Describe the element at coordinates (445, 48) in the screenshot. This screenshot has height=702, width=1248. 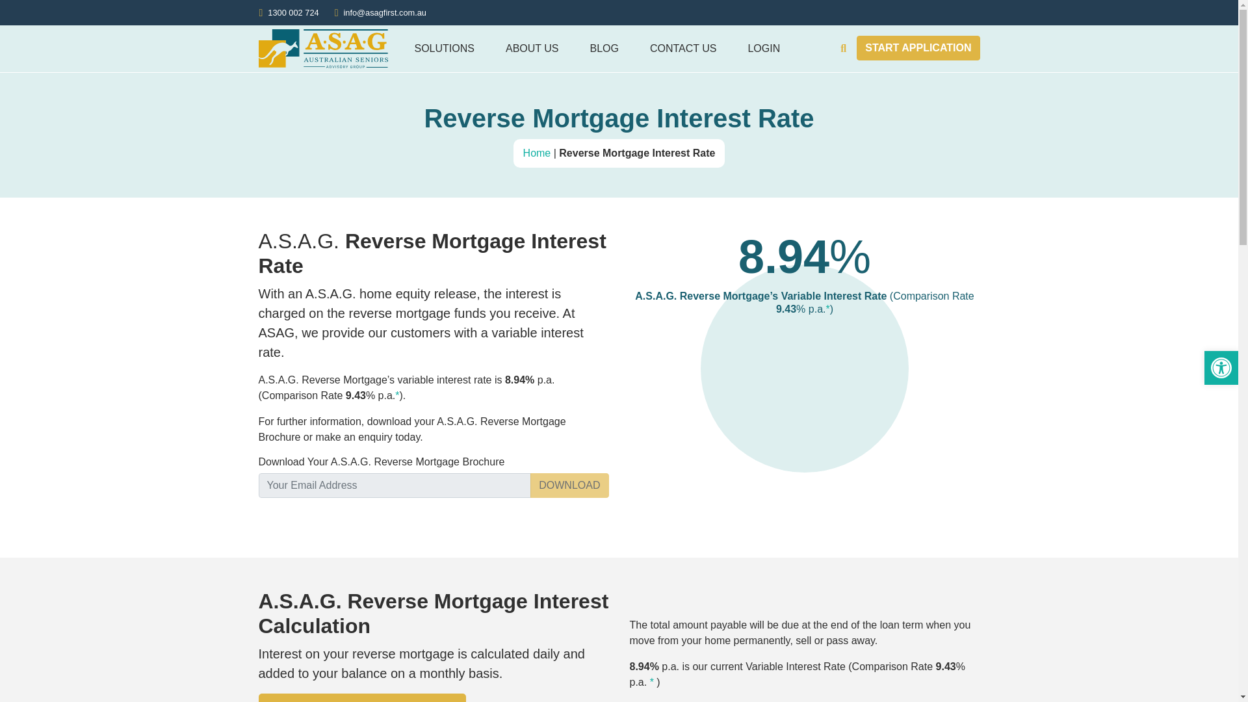
I see `SOLUTIONS` at that location.